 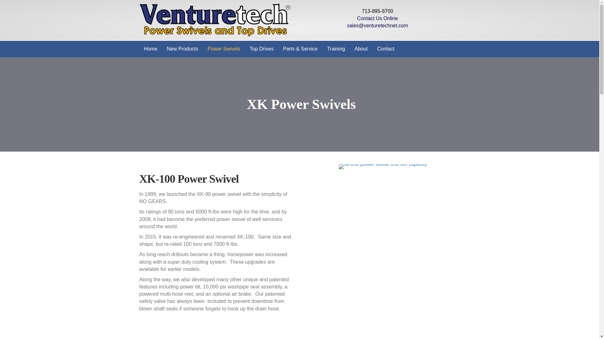 What do you see at coordinates (262, 49) in the screenshot?
I see `Top Drives` at bounding box center [262, 49].